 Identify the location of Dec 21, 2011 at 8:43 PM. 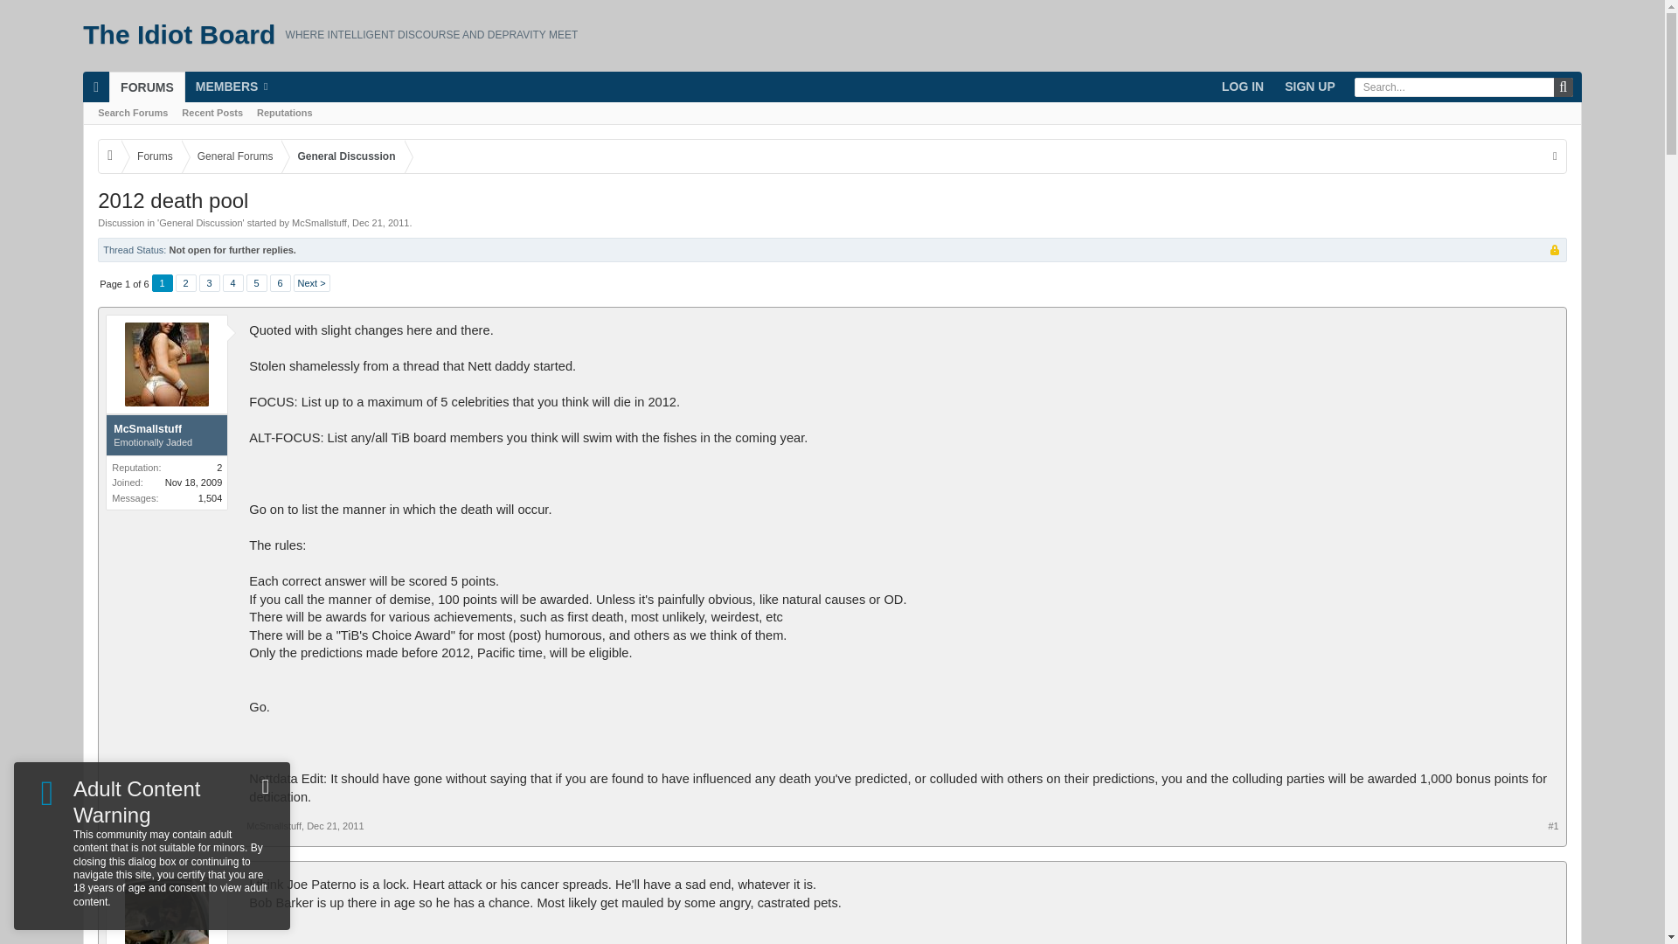
(381, 223).